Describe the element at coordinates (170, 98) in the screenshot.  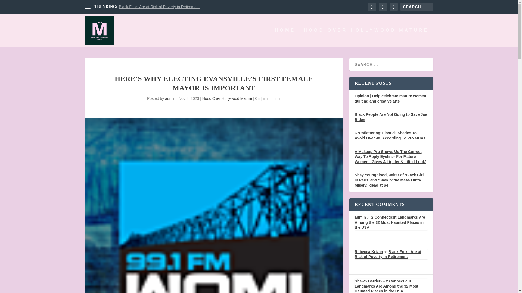
I see `Posts by admin` at that location.